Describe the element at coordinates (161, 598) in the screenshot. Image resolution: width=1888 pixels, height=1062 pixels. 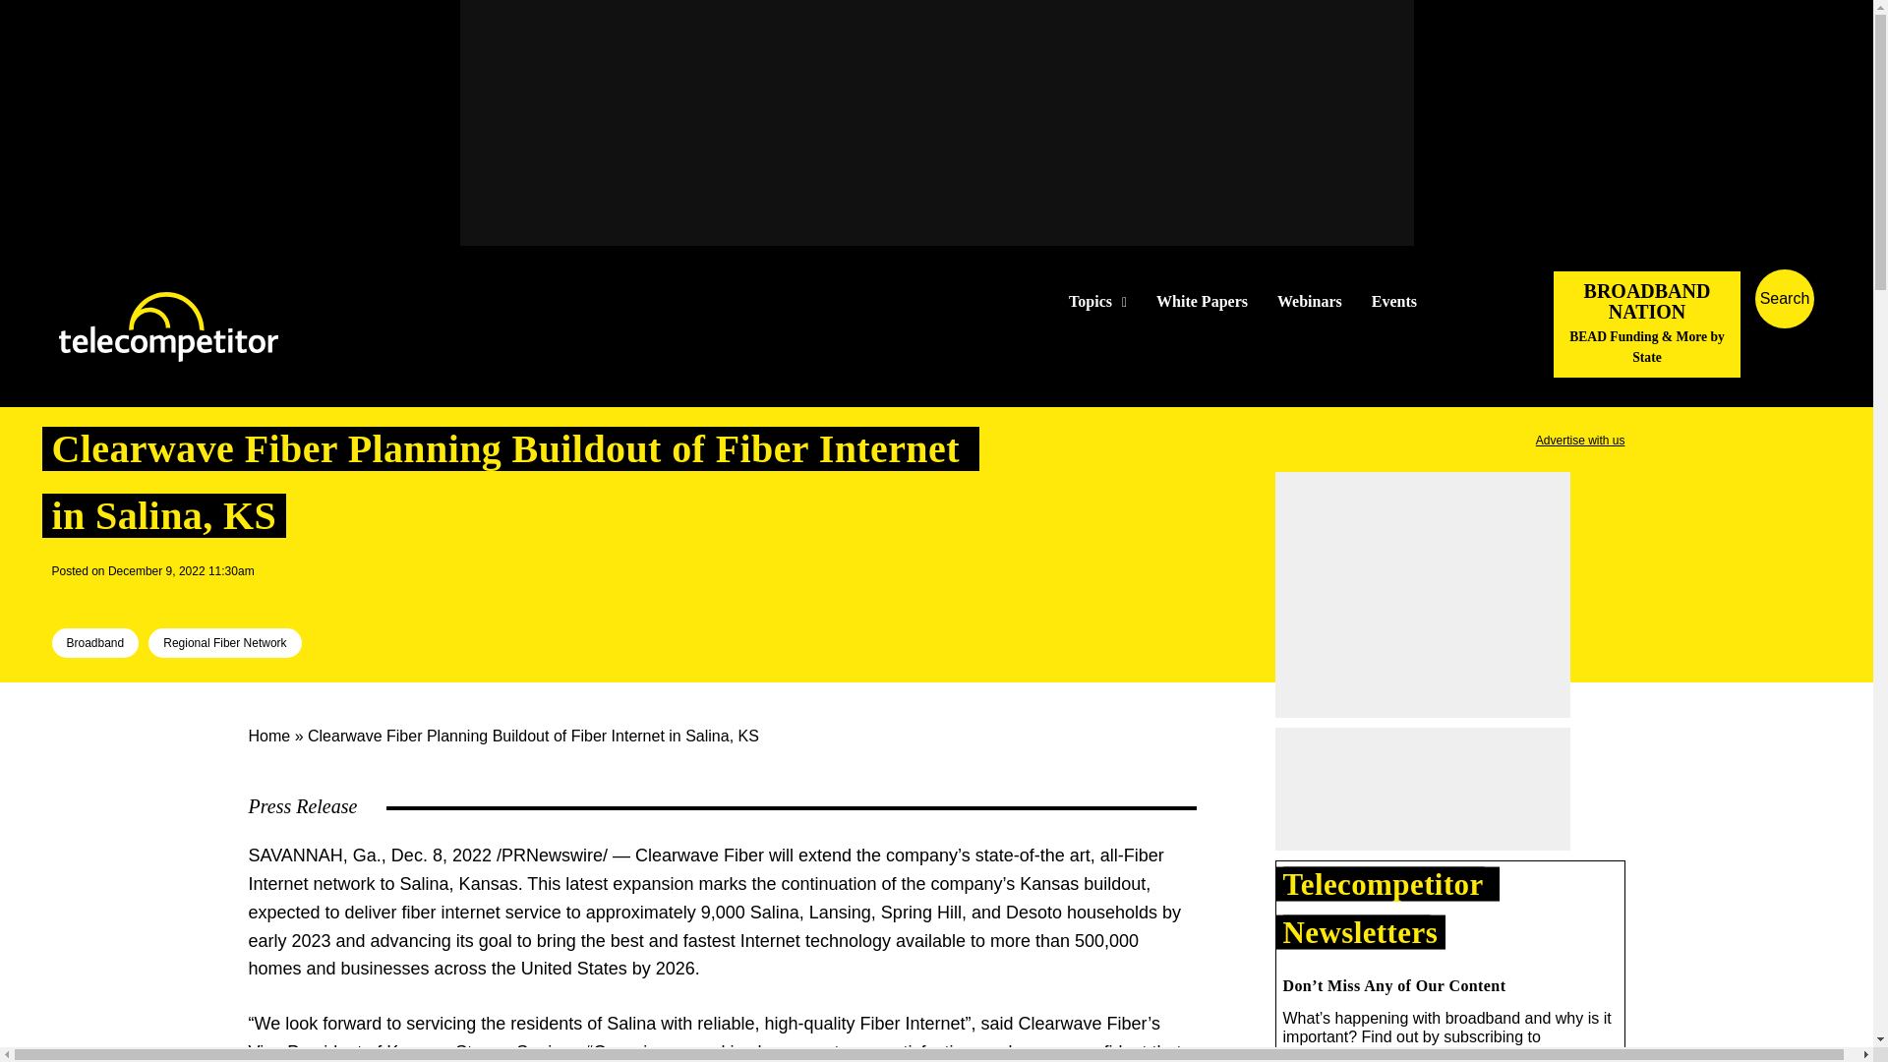
I see `Pinterest` at that location.